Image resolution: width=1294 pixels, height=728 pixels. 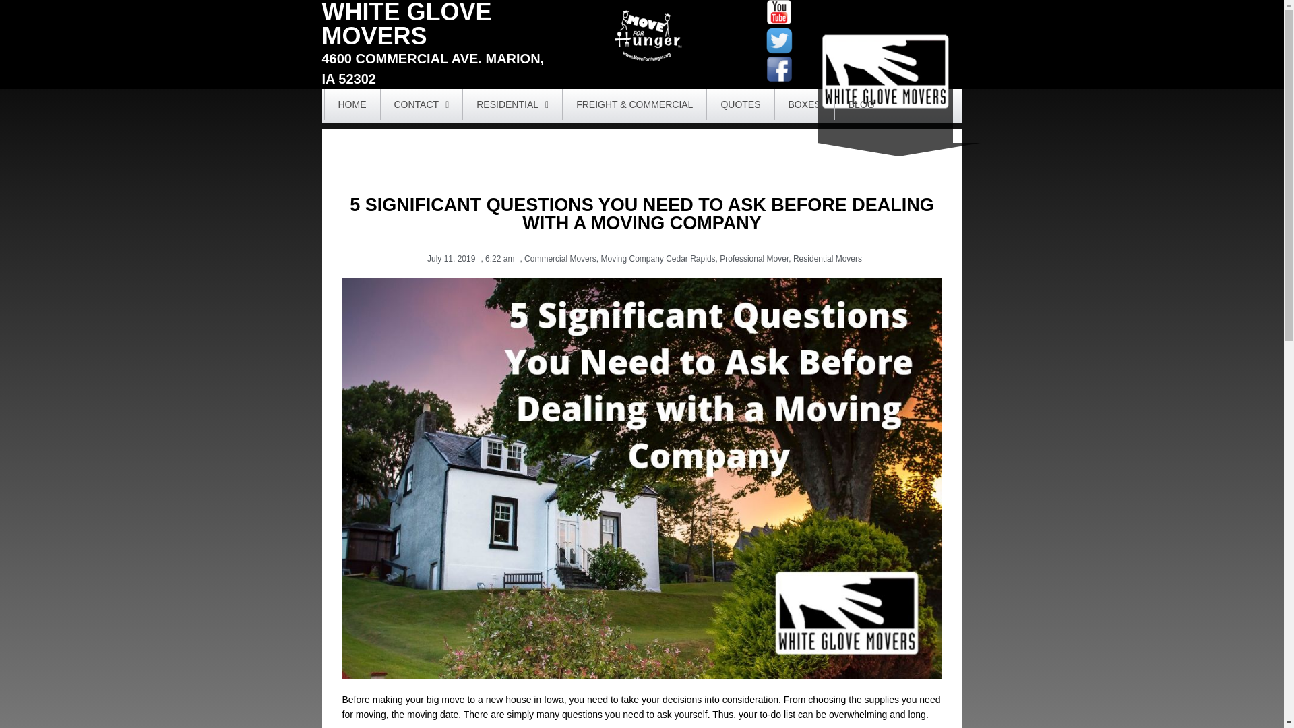 What do you see at coordinates (352, 104) in the screenshot?
I see `HOME` at bounding box center [352, 104].